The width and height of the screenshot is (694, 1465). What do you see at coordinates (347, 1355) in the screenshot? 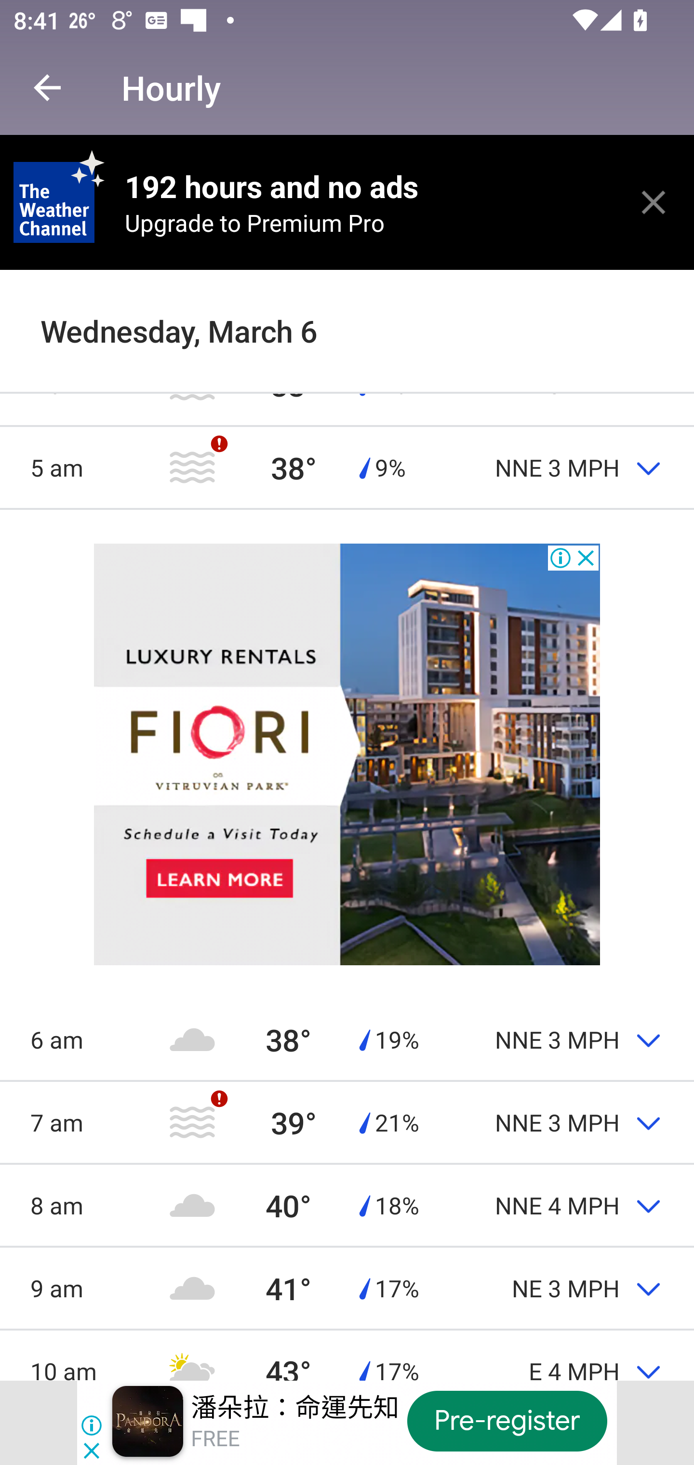
I see `10 am 43° 17% E 4 MPH` at bounding box center [347, 1355].